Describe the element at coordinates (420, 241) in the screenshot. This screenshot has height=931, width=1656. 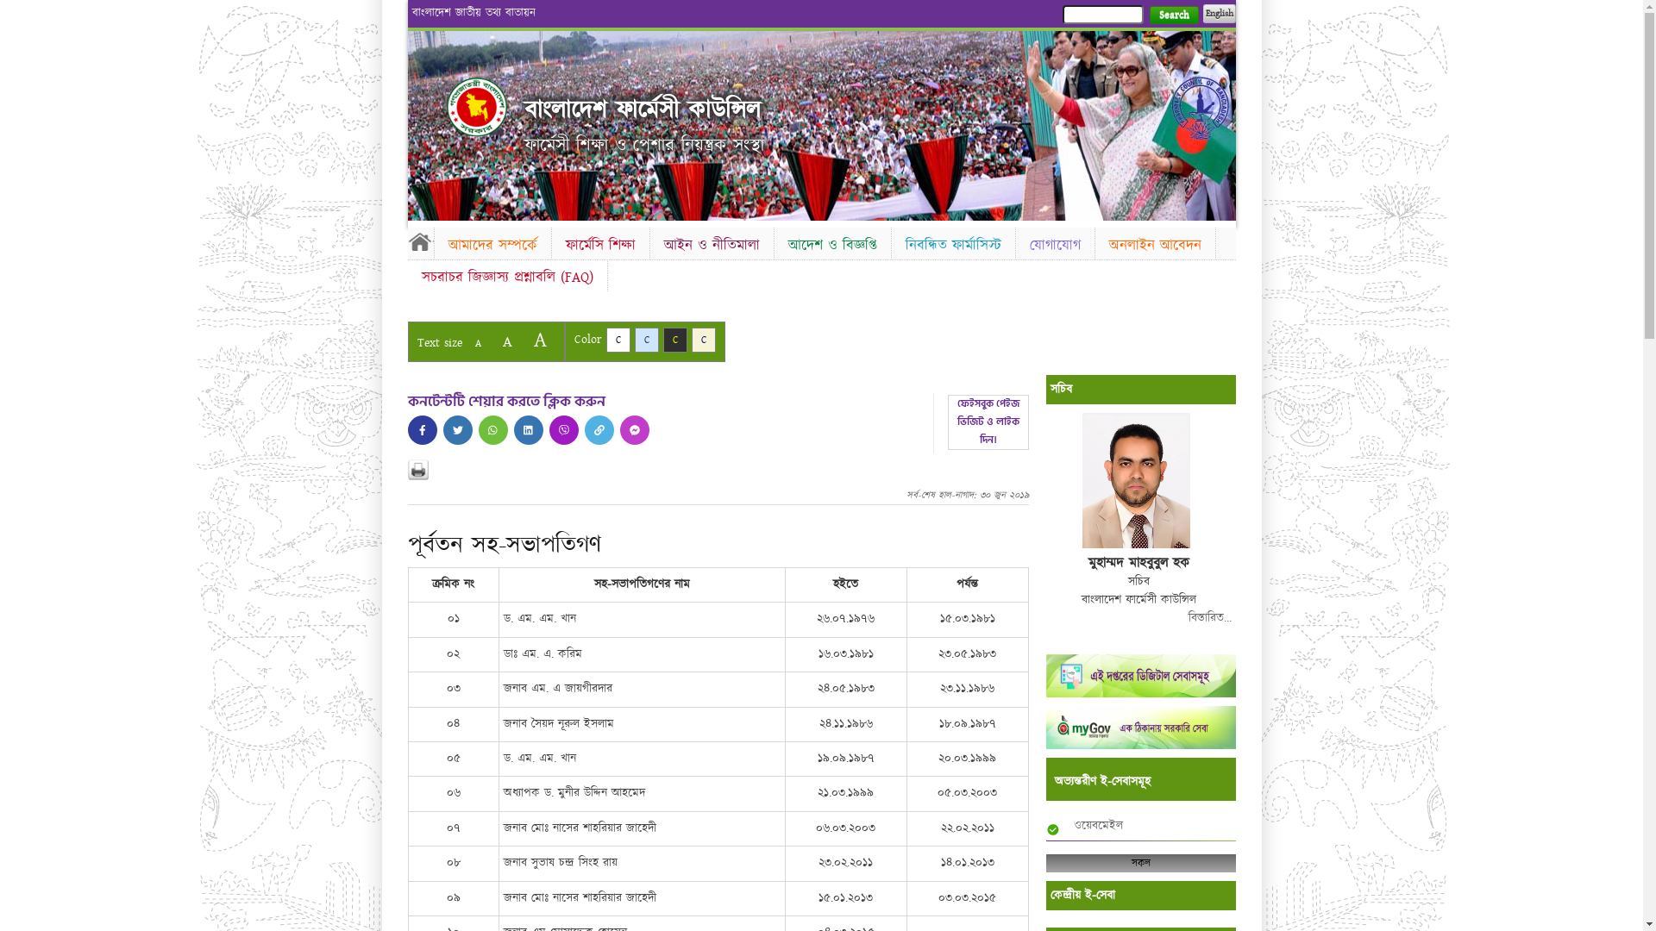
I see `Home` at that location.